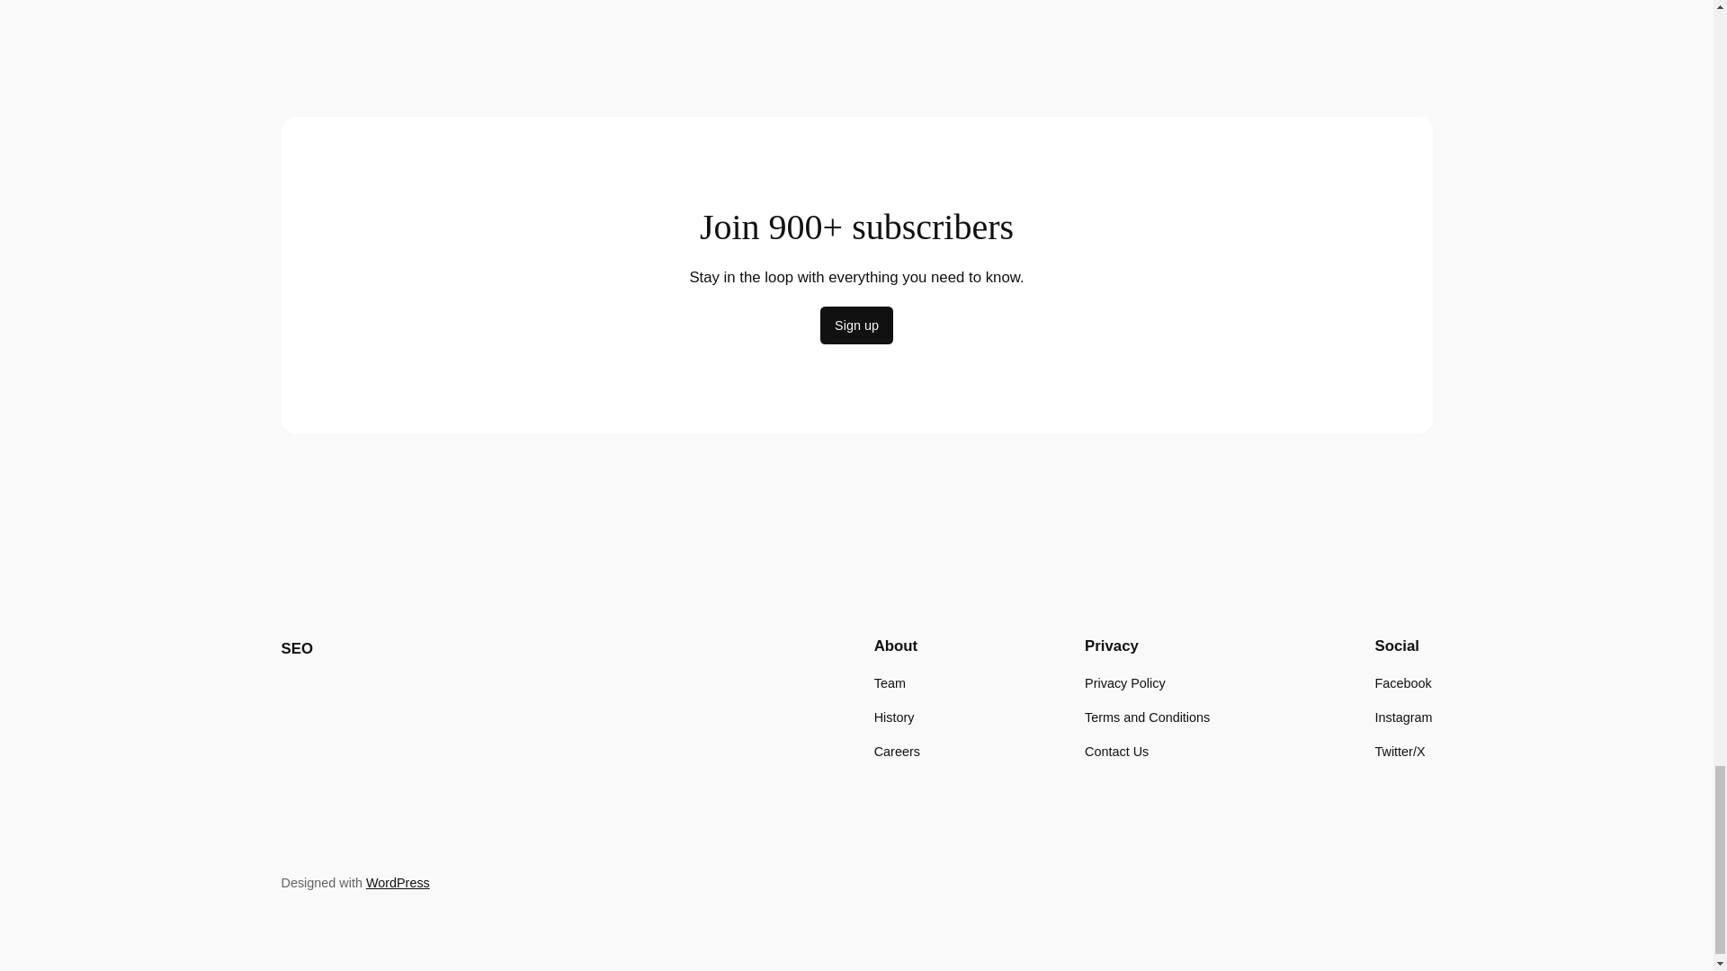  Describe the element at coordinates (894, 717) in the screenshot. I see `History` at that location.